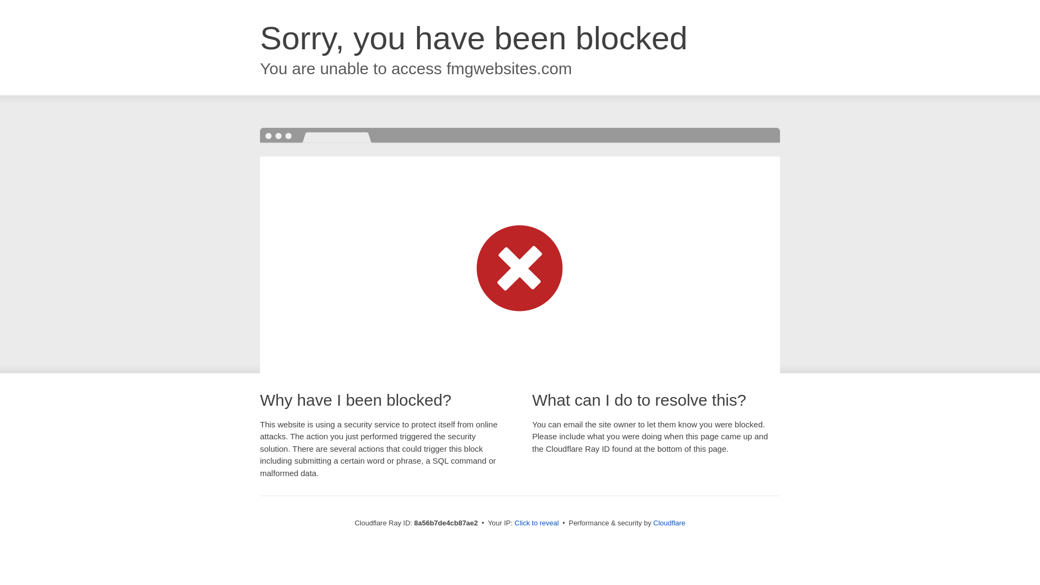 The height and width of the screenshot is (585, 1040). Describe the element at coordinates (537, 523) in the screenshot. I see `Click to reveal` at that location.